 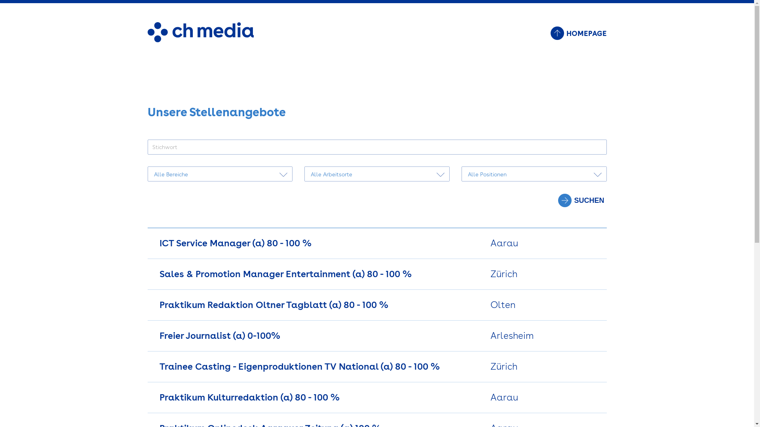 What do you see at coordinates (582, 201) in the screenshot?
I see `SUCHEN` at bounding box center [582, 201].